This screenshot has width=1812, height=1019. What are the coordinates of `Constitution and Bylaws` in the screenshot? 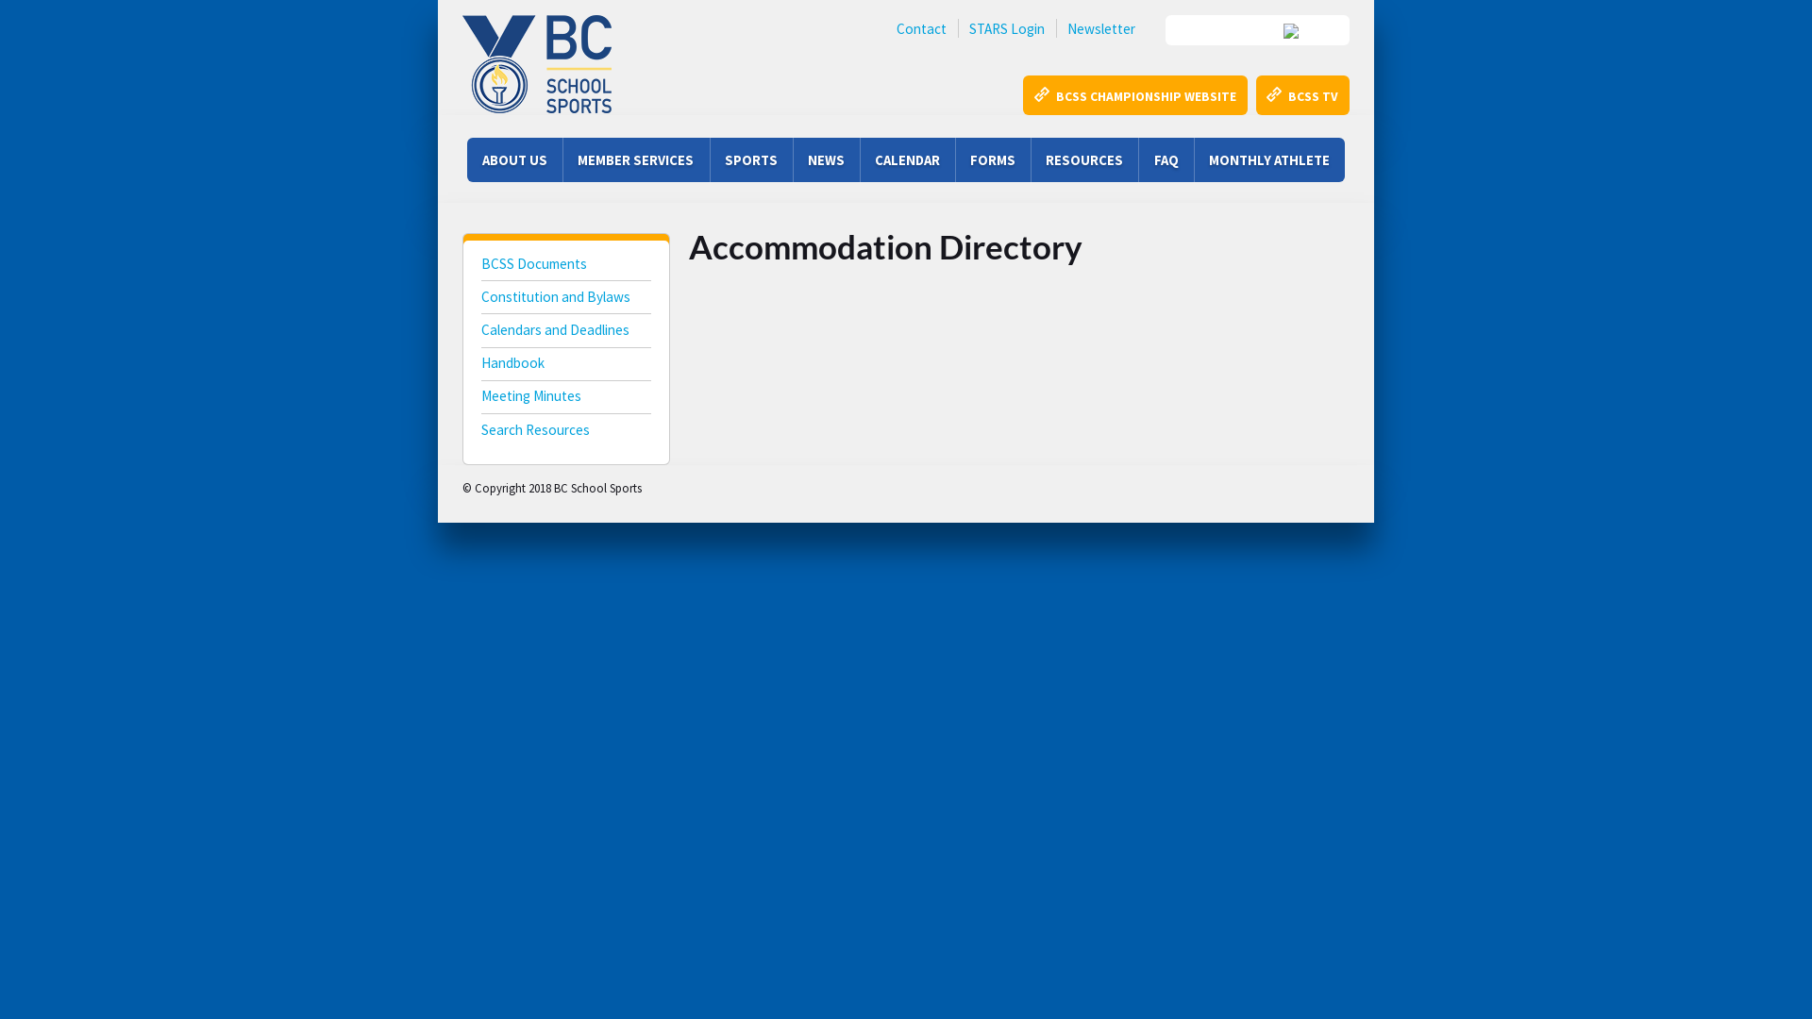 It's located at (566, 300).